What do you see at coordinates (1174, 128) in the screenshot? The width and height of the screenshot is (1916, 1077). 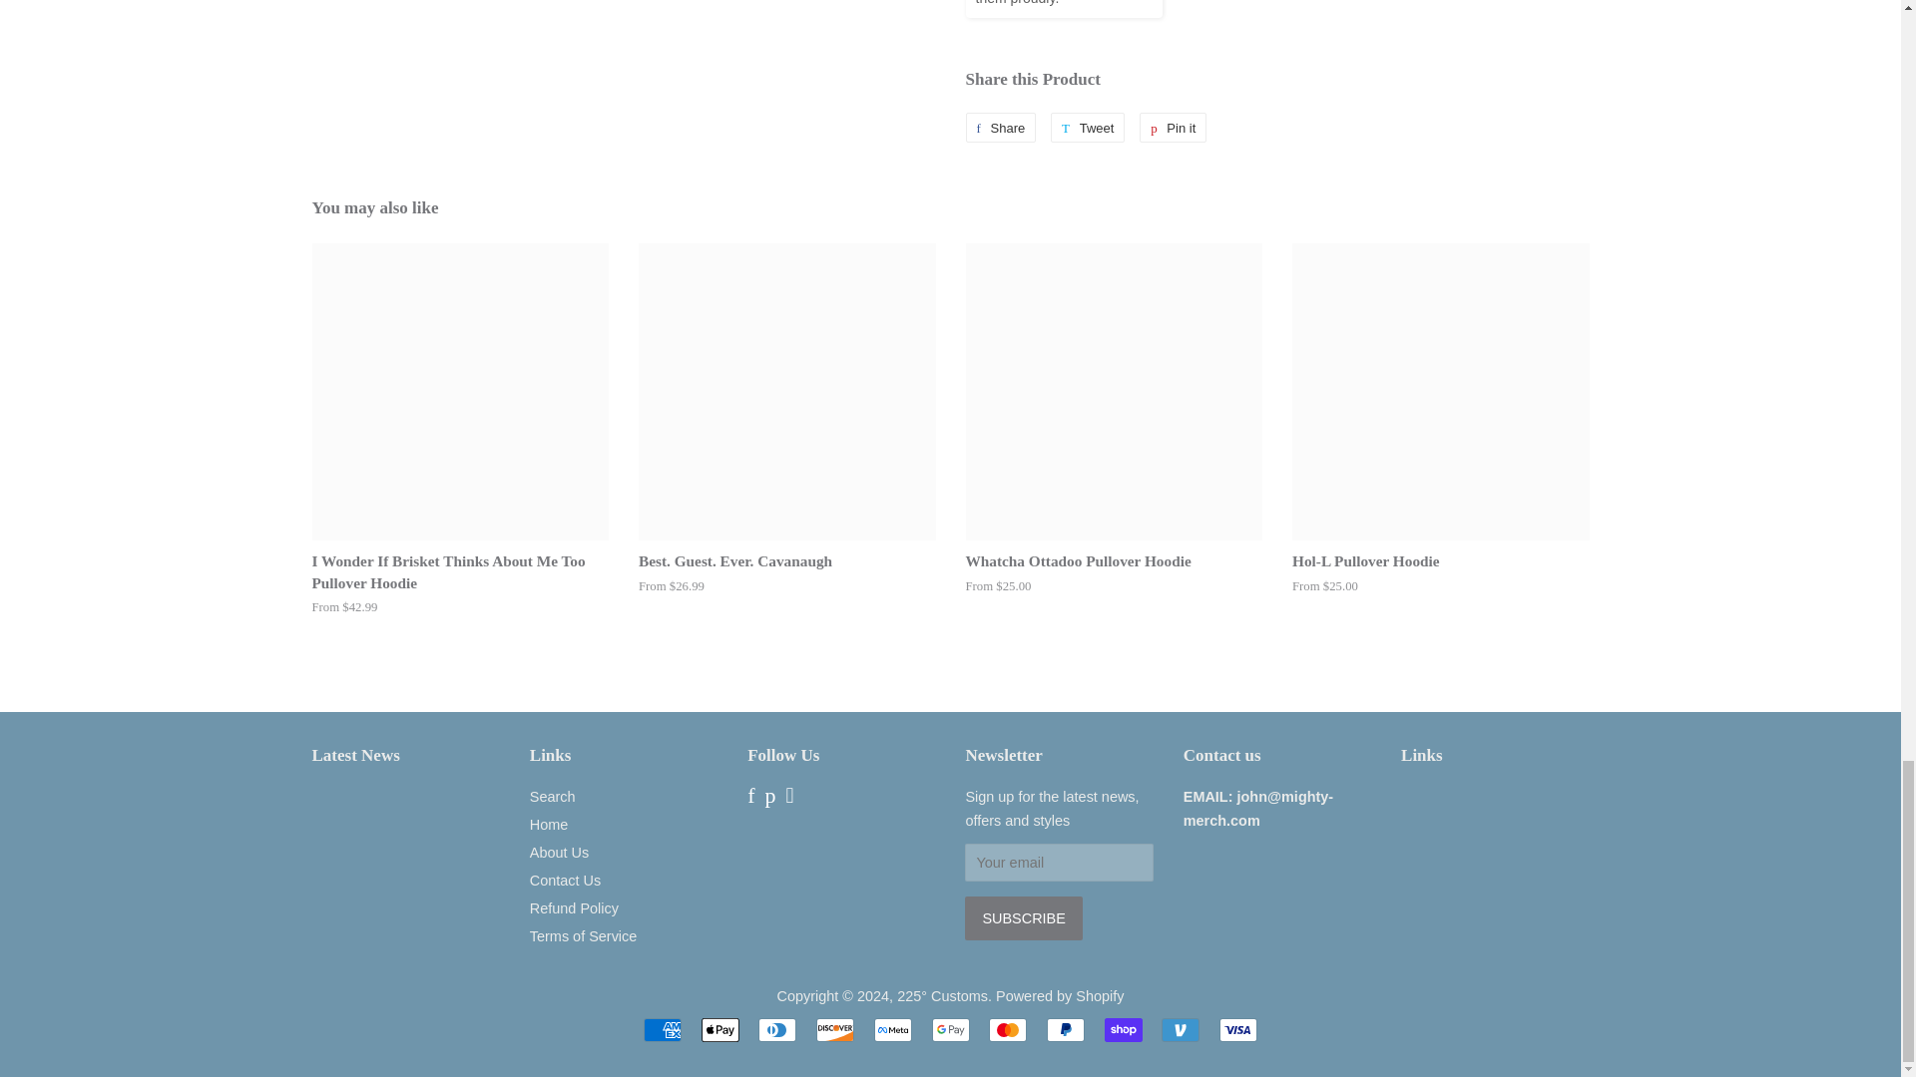 I see `Pin on Pinterest` at bounding box center [1174, 128].